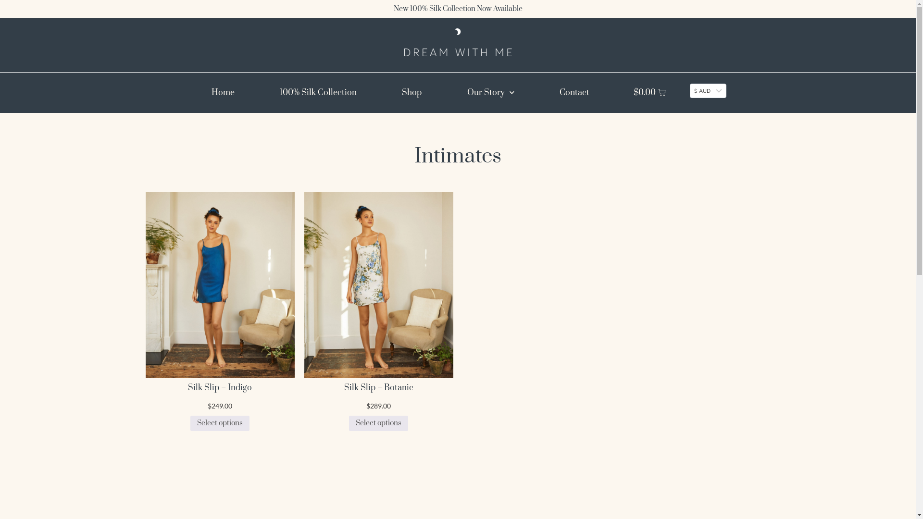 Image resolution: width=923 pixels, height=519 pixels. I want to click on New 100% Silk Collection Now Available, so click(458, 9).